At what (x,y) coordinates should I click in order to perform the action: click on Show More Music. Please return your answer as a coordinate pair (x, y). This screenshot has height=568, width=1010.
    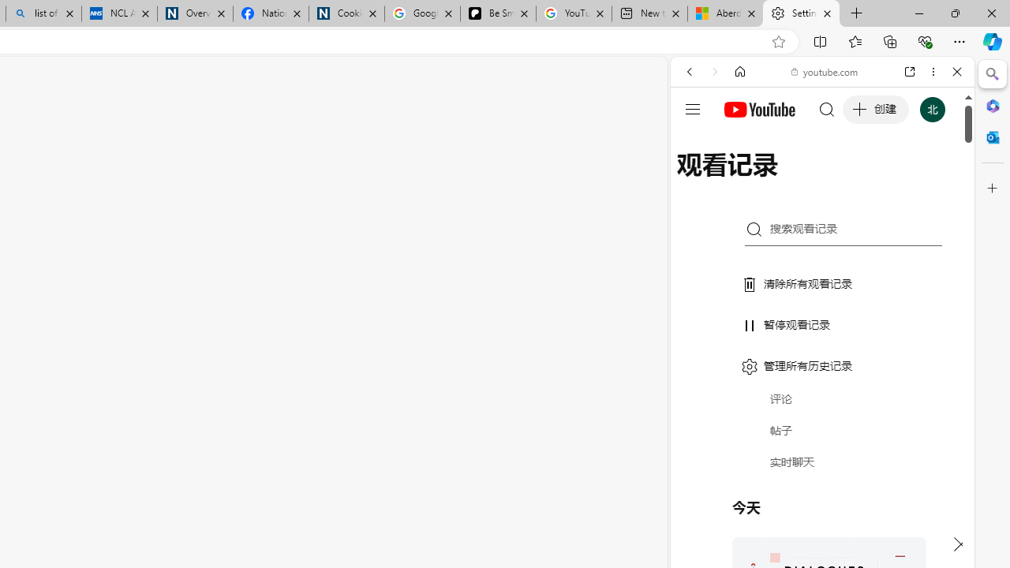
    Looking at the image, I should click on (918, 431).